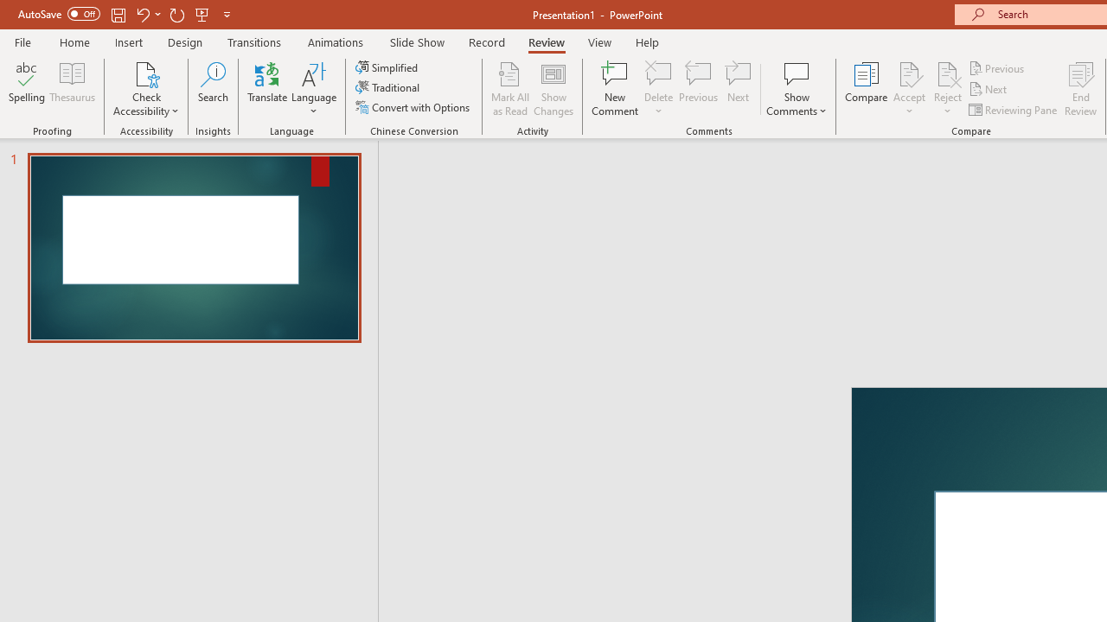 The image size is (1107, 622). I want to click on Accept Change, so click(909, 73).